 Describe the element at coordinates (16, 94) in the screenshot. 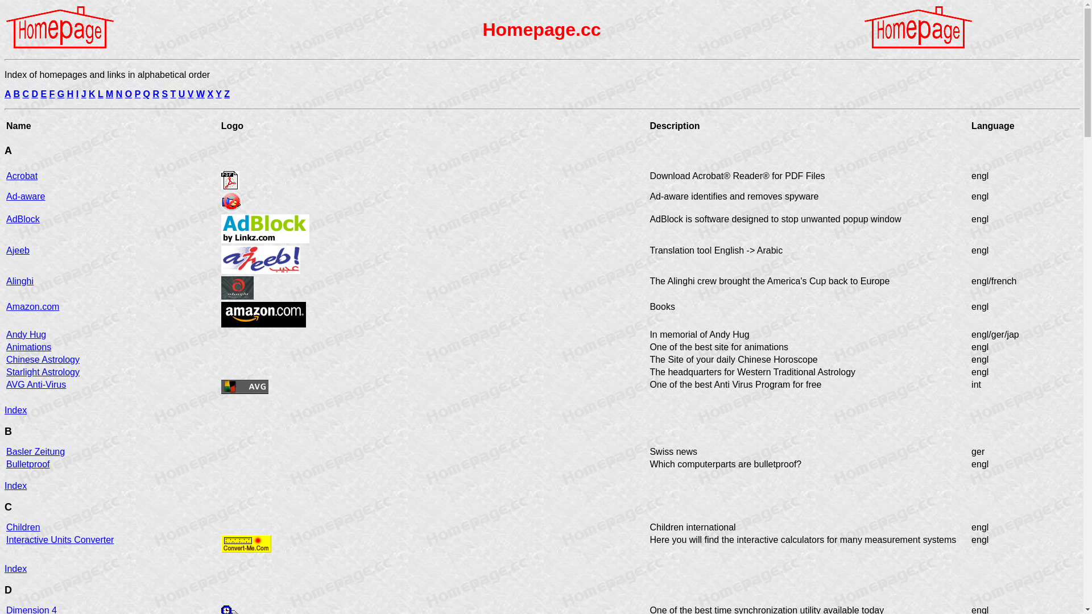

I see `B` at that location.